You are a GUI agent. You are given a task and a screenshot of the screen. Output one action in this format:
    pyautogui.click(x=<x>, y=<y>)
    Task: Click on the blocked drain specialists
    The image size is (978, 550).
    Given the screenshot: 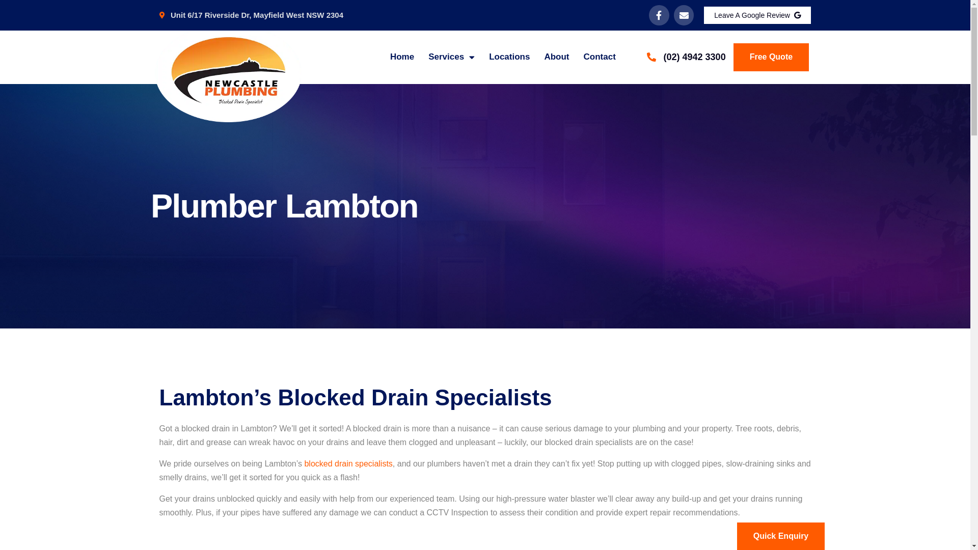 What is the action you would take?
    pyautogui.click(x=348, y=463)
    